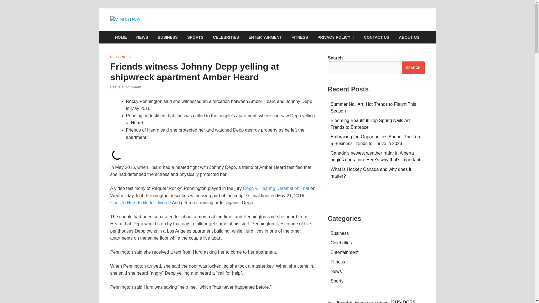  What do you see at coordinates (142, 37) in the screenshot?
I see `NEWS` at bounding box center [142, 37].